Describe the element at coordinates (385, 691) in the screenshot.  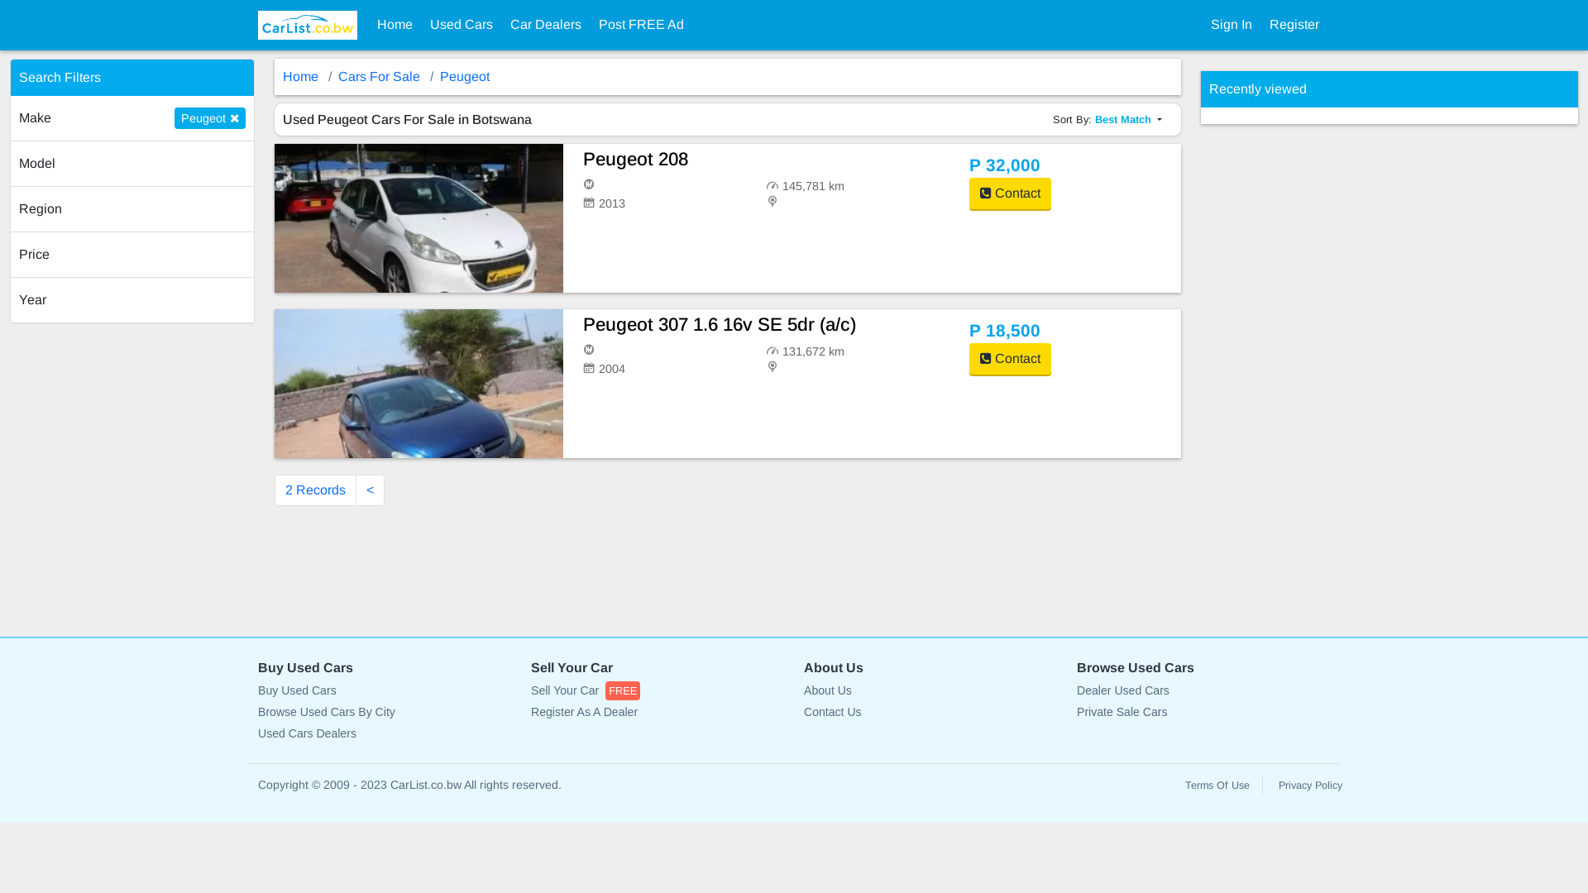
I see `Buy Used Cars` at that location.